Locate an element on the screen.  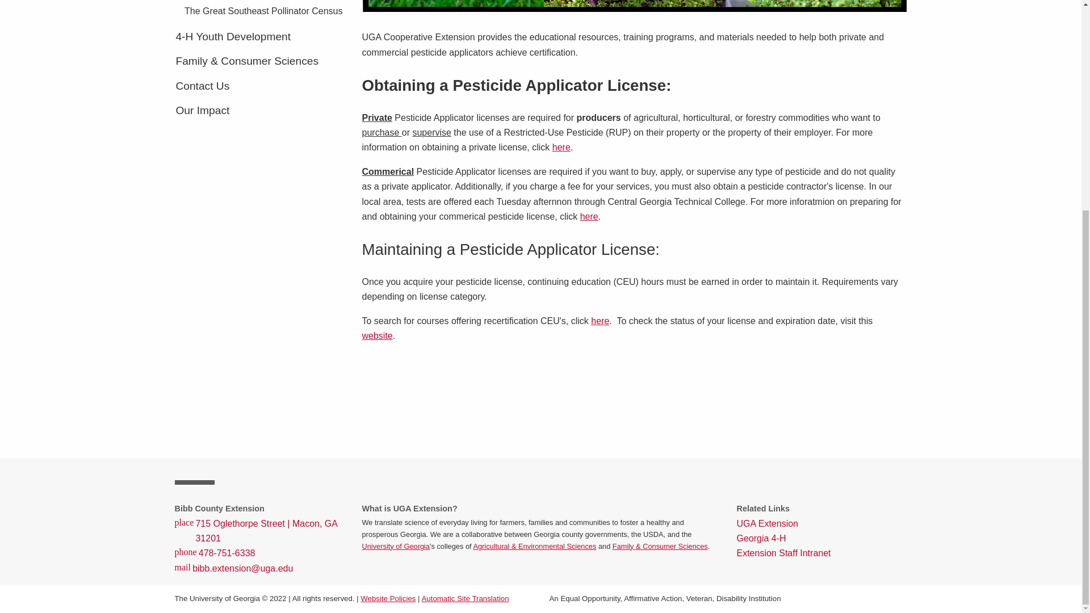
here is located at coordinates (599, 321).